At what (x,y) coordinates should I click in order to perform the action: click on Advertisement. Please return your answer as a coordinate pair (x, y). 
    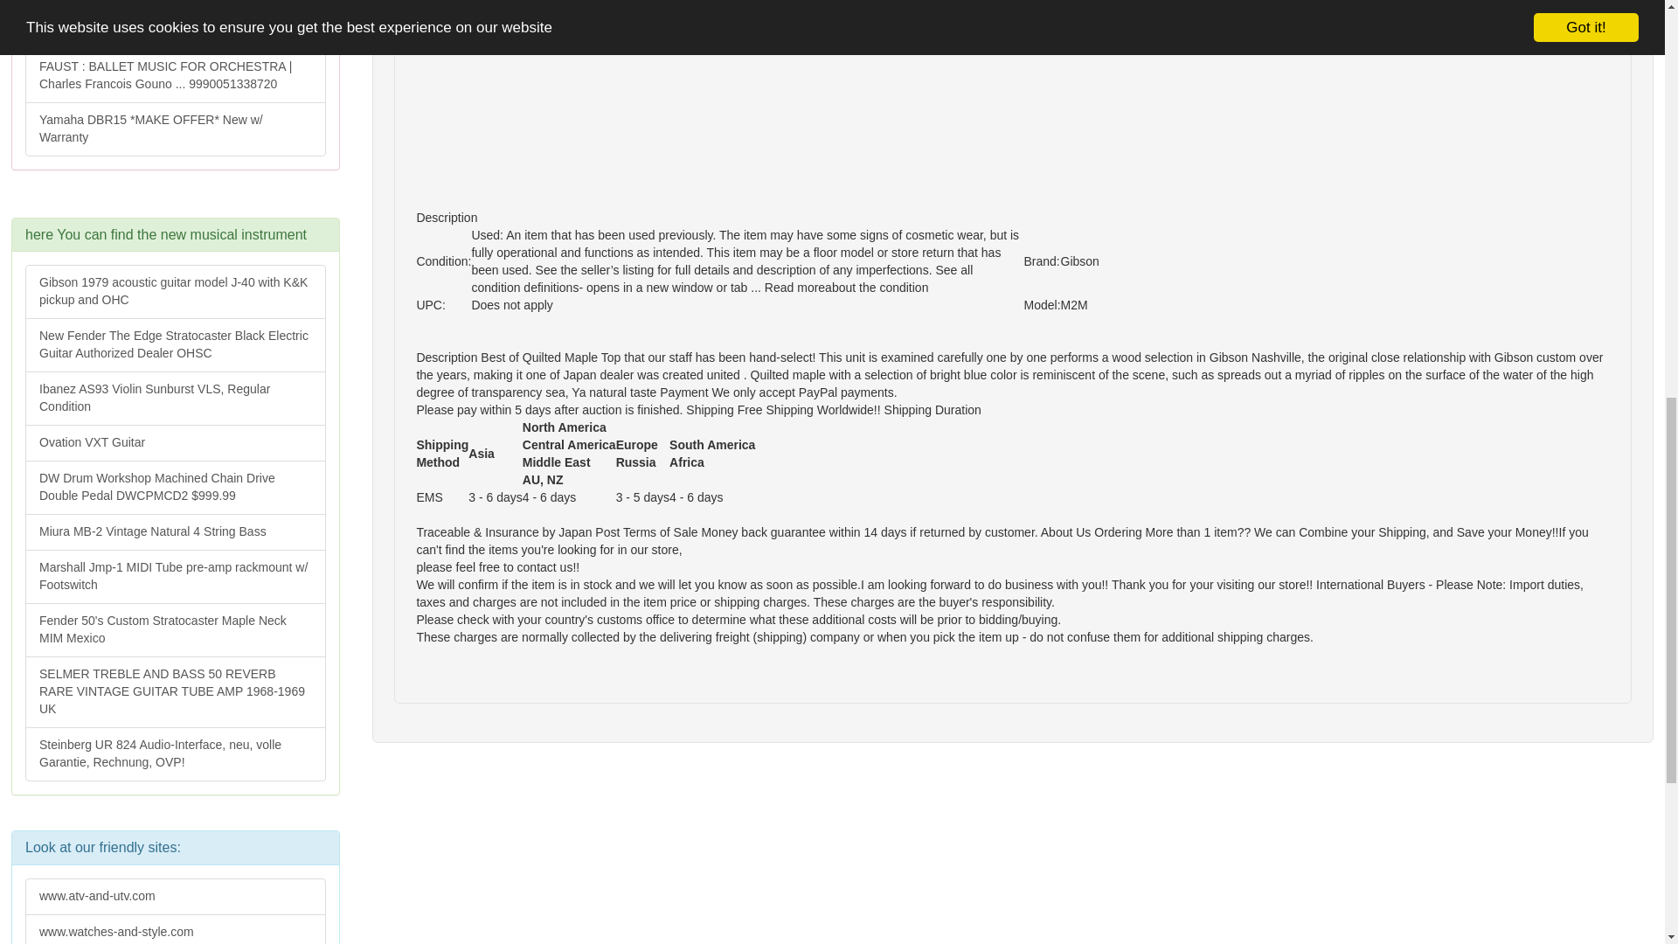
    Looking at the image, I should click on (940, 42).